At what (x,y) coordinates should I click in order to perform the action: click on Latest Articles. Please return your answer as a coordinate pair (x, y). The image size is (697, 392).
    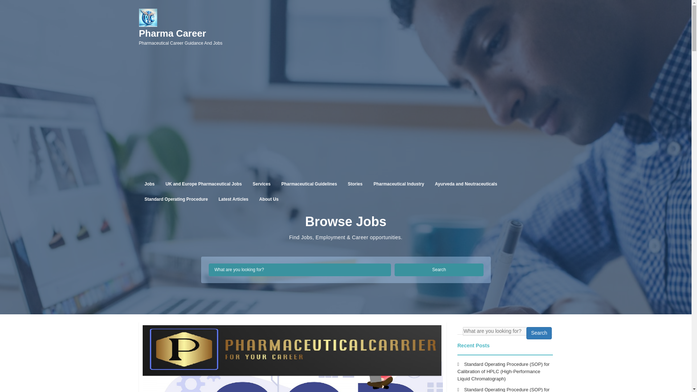
    Looking at the image, I should click on (204, 184).